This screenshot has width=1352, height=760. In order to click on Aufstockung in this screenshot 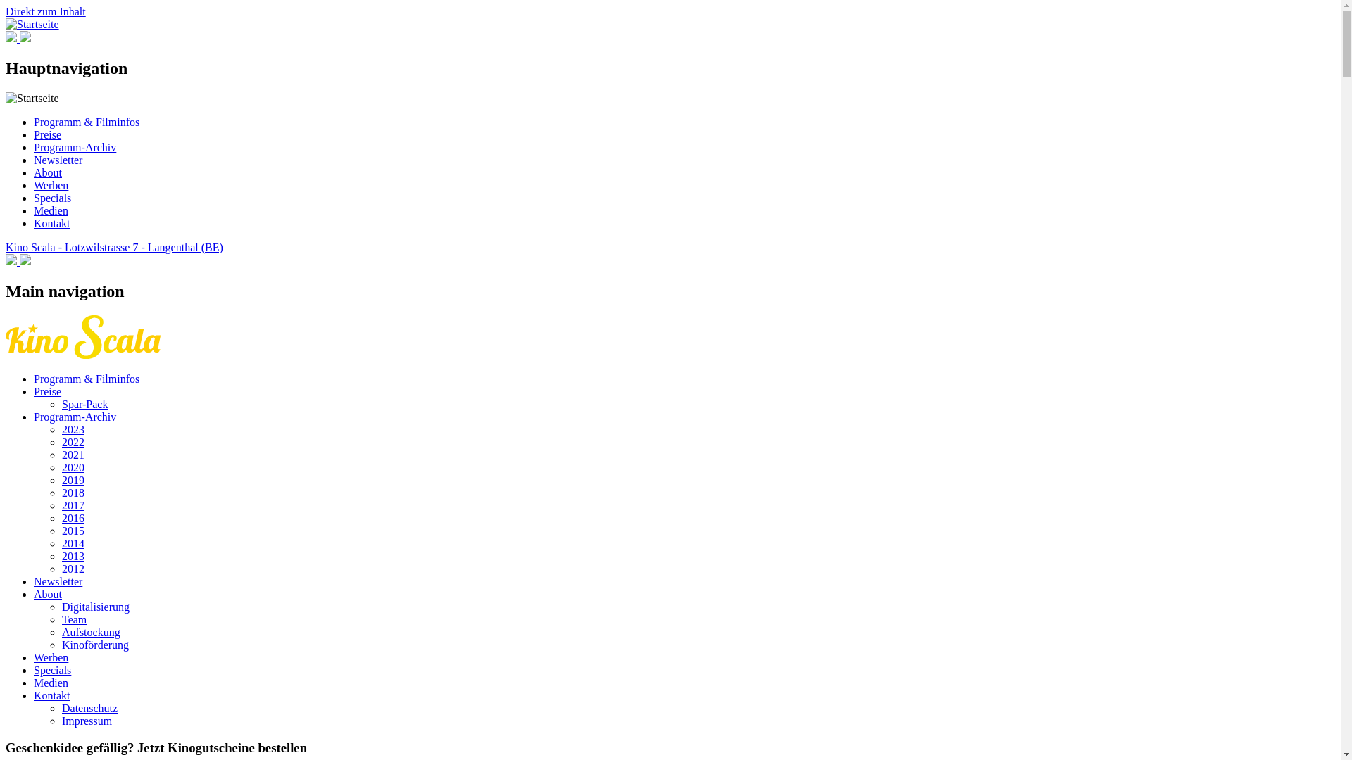, I will do `click(92, 632)`.